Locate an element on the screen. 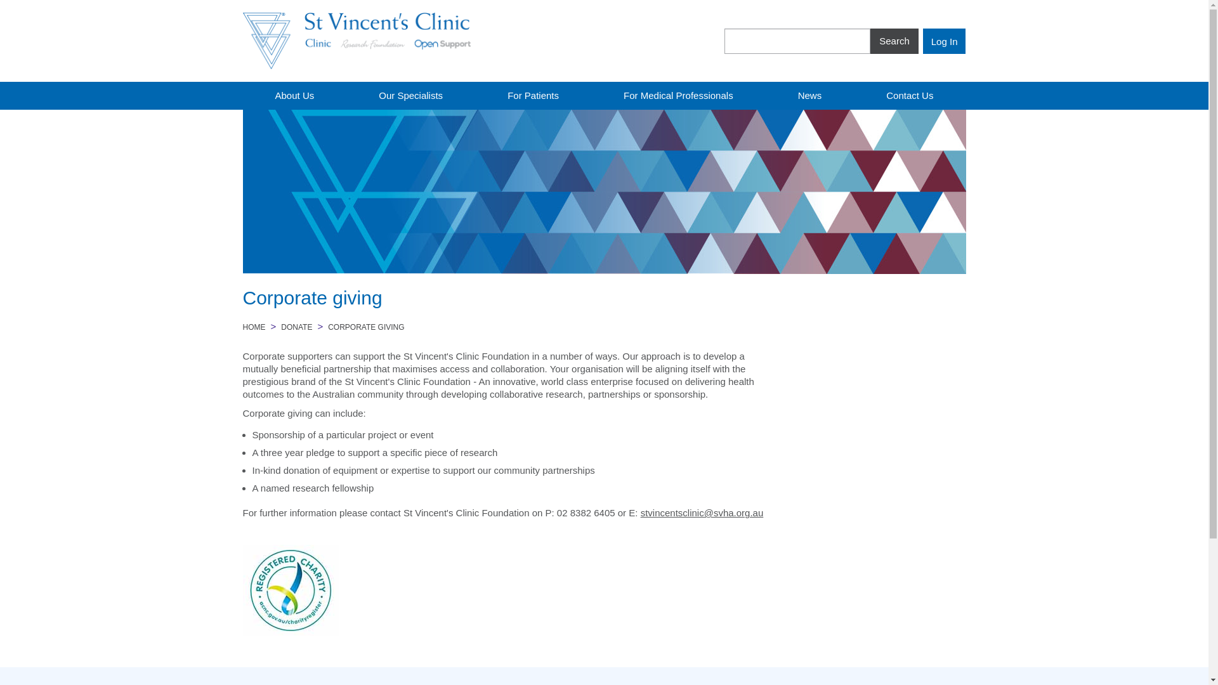 Image resolution: width=1218 pixels, height=685 pixels. Contact Us is located at coordinates (910, 94).